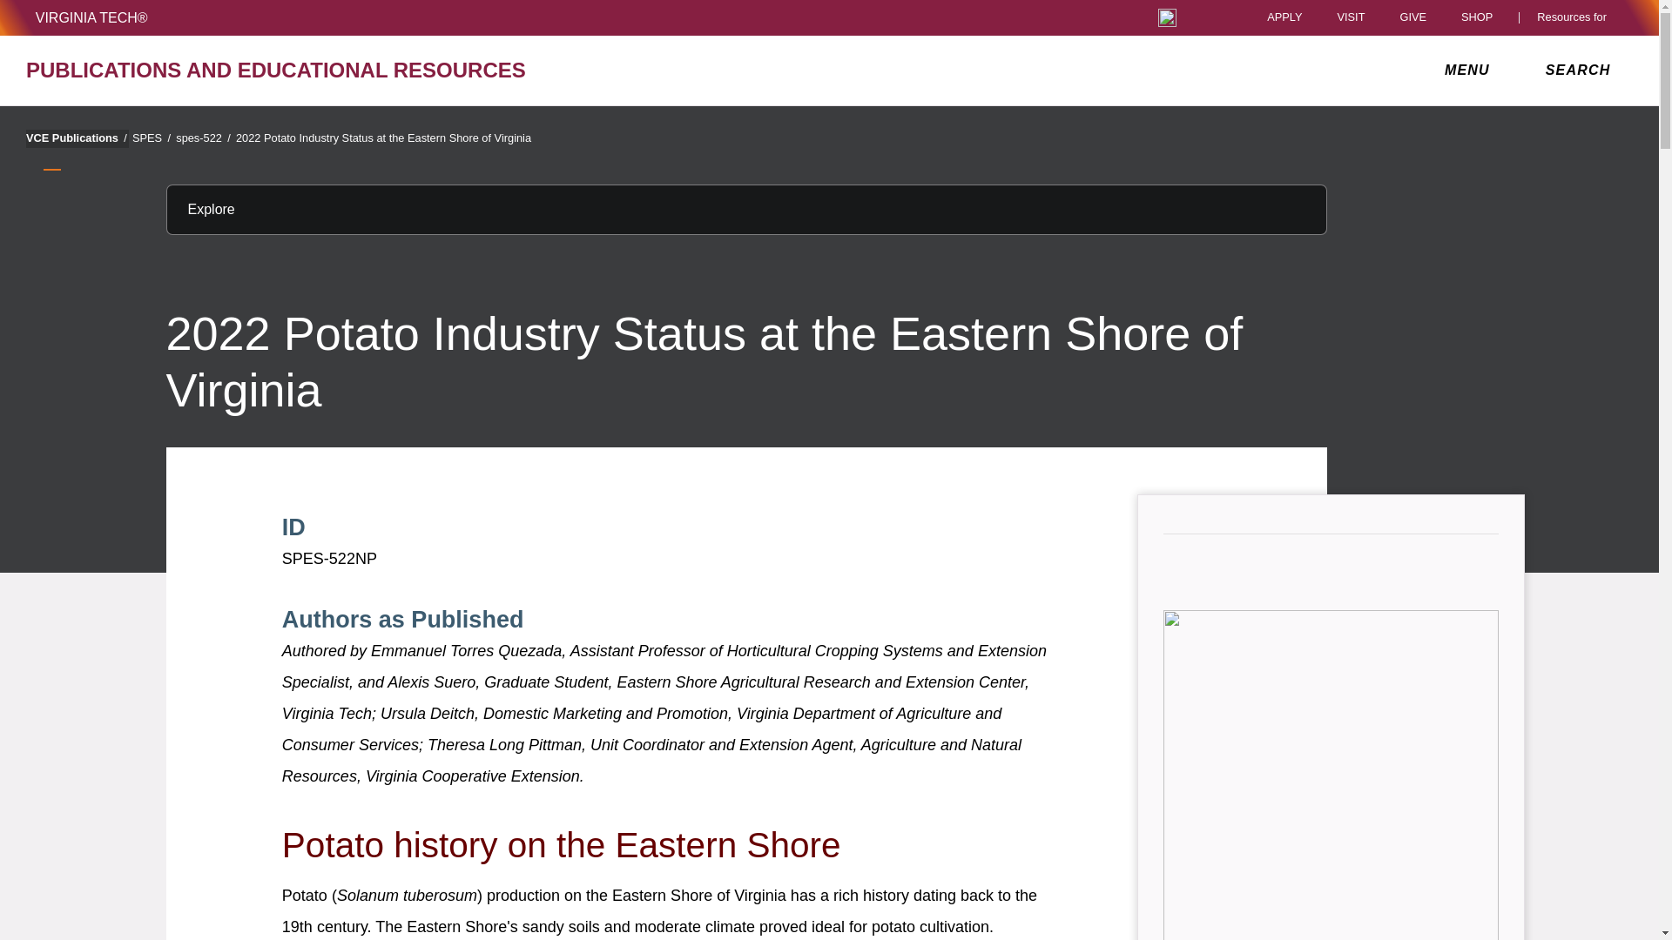  I want to click on VISIT, so click(1350, 17).